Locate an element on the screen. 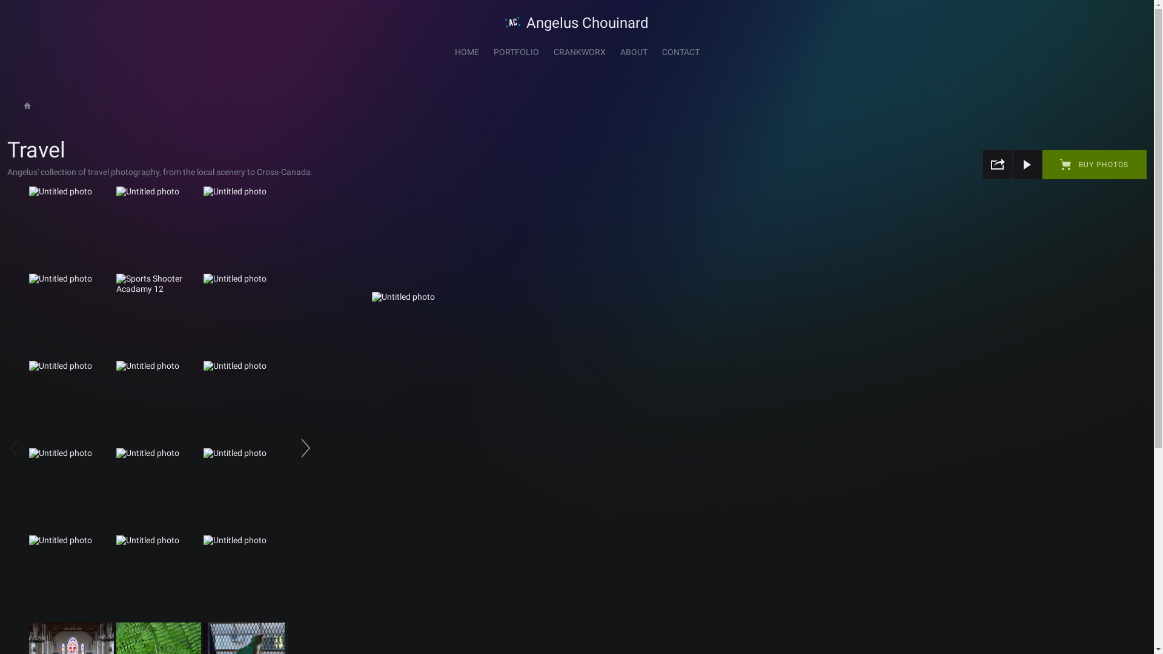 This screenshot has height=654, width=1163. PORTFOLIO is located at coordinates (516, 52).